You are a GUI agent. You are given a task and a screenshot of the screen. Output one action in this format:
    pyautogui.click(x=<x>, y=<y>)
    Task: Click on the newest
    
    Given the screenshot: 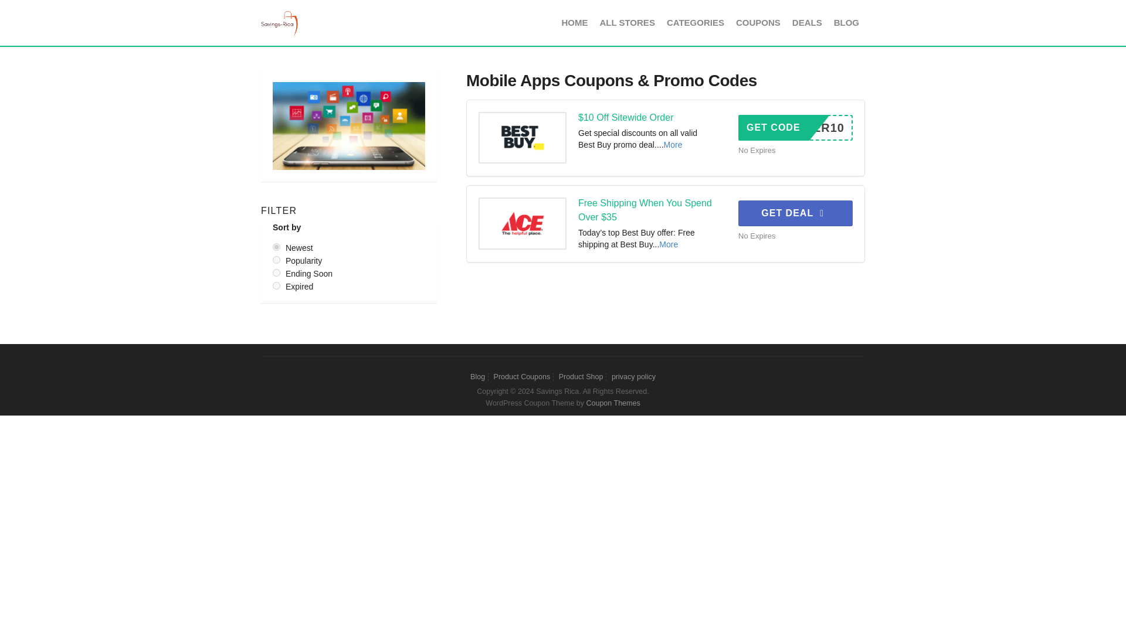 What is the action you would take?
    pyautogui.click(x=626, y=22)
    